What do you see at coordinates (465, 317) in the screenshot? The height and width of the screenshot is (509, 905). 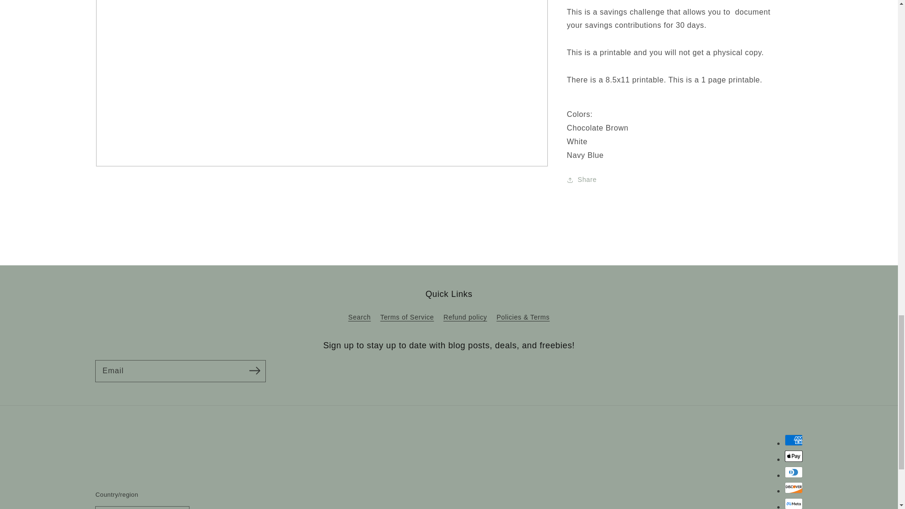 I see `Refund policy` at bounding box center [465, 317].